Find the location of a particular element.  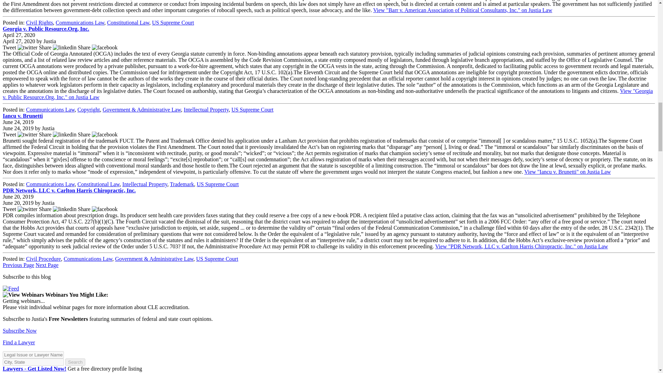

Search is located at coordinates (75, 362).